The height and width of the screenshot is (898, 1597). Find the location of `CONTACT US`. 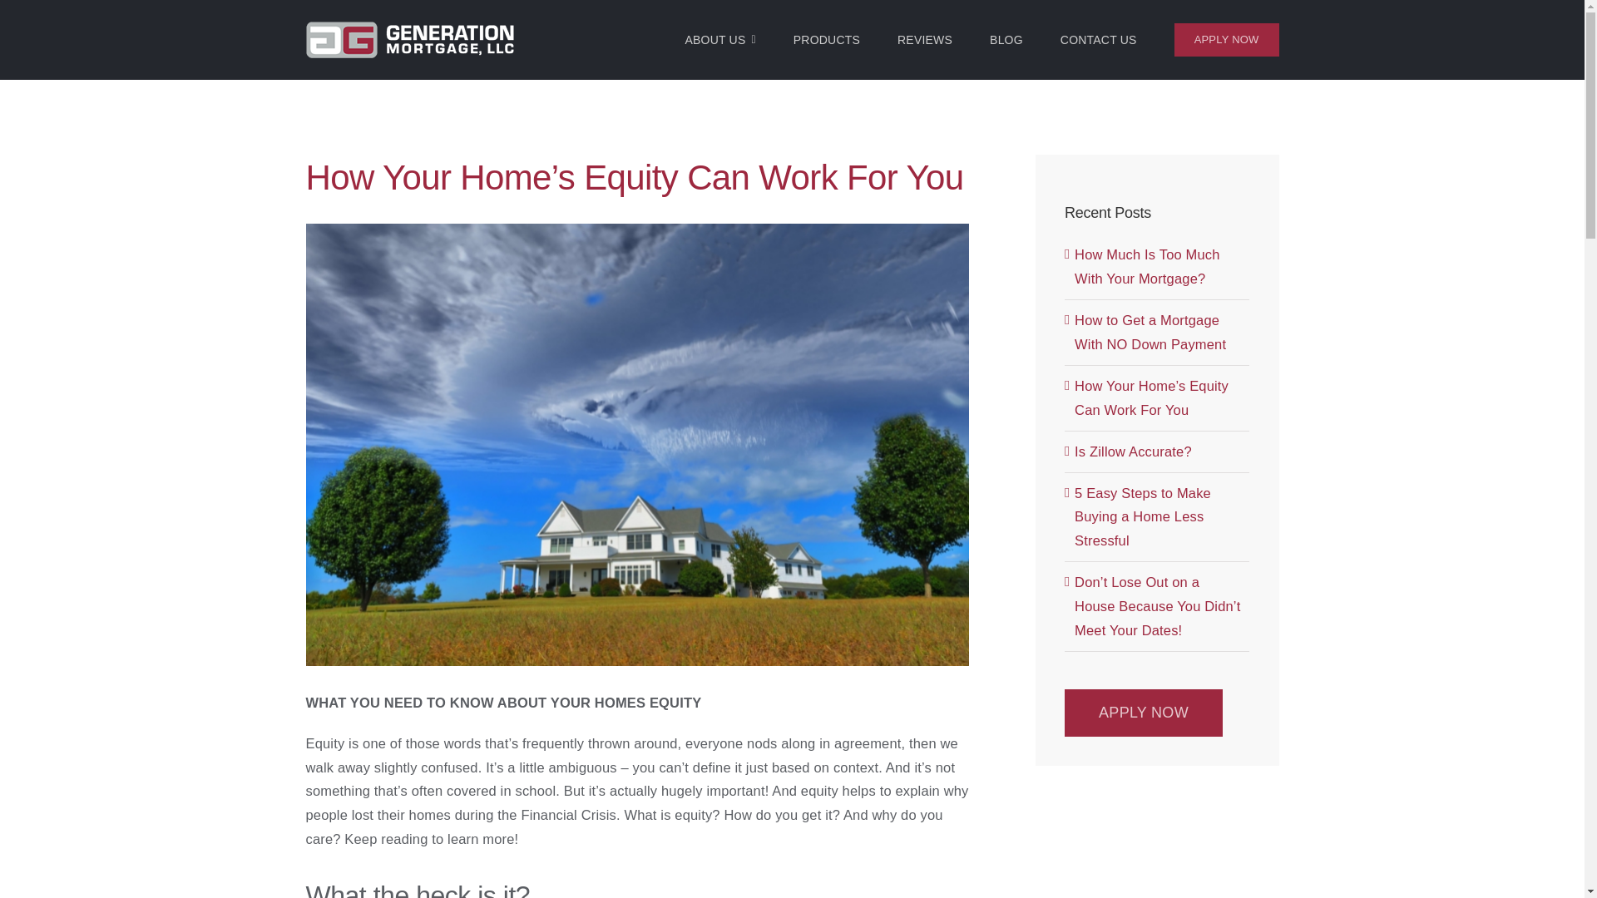

CONTACT US is located at coordinates (1098, 40).